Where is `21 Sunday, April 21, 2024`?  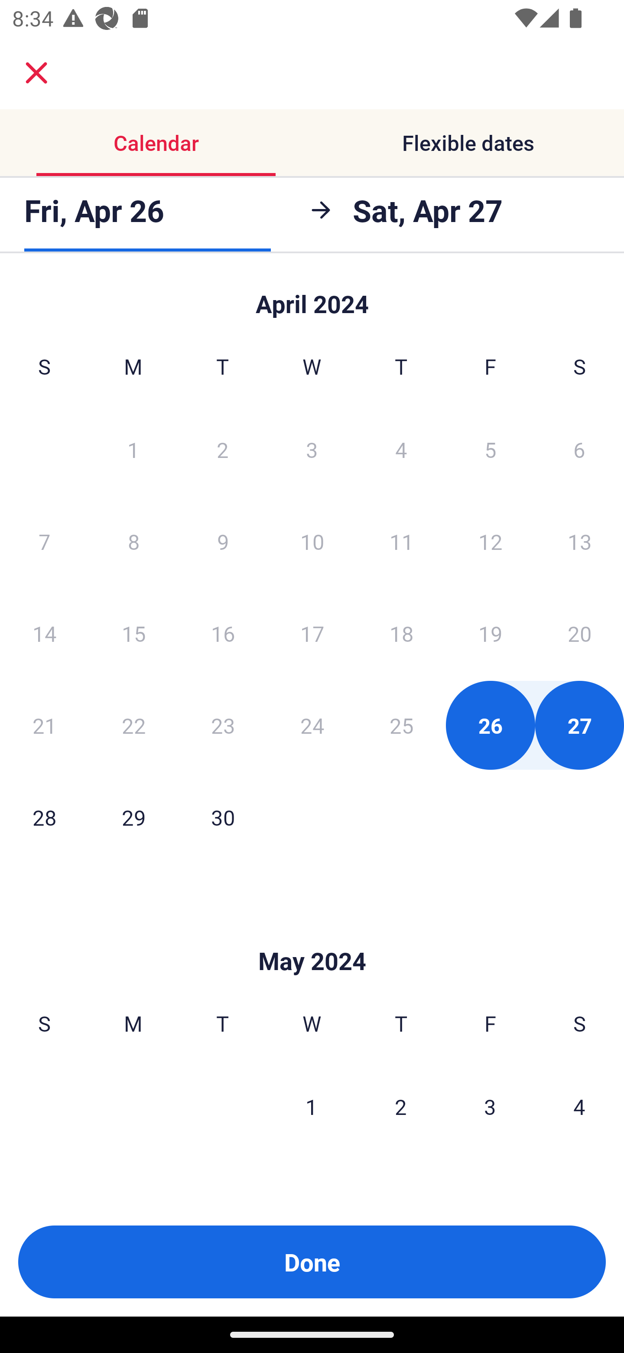
21 Sunday, April 21, 2024 is located at coordinates (44, 725).